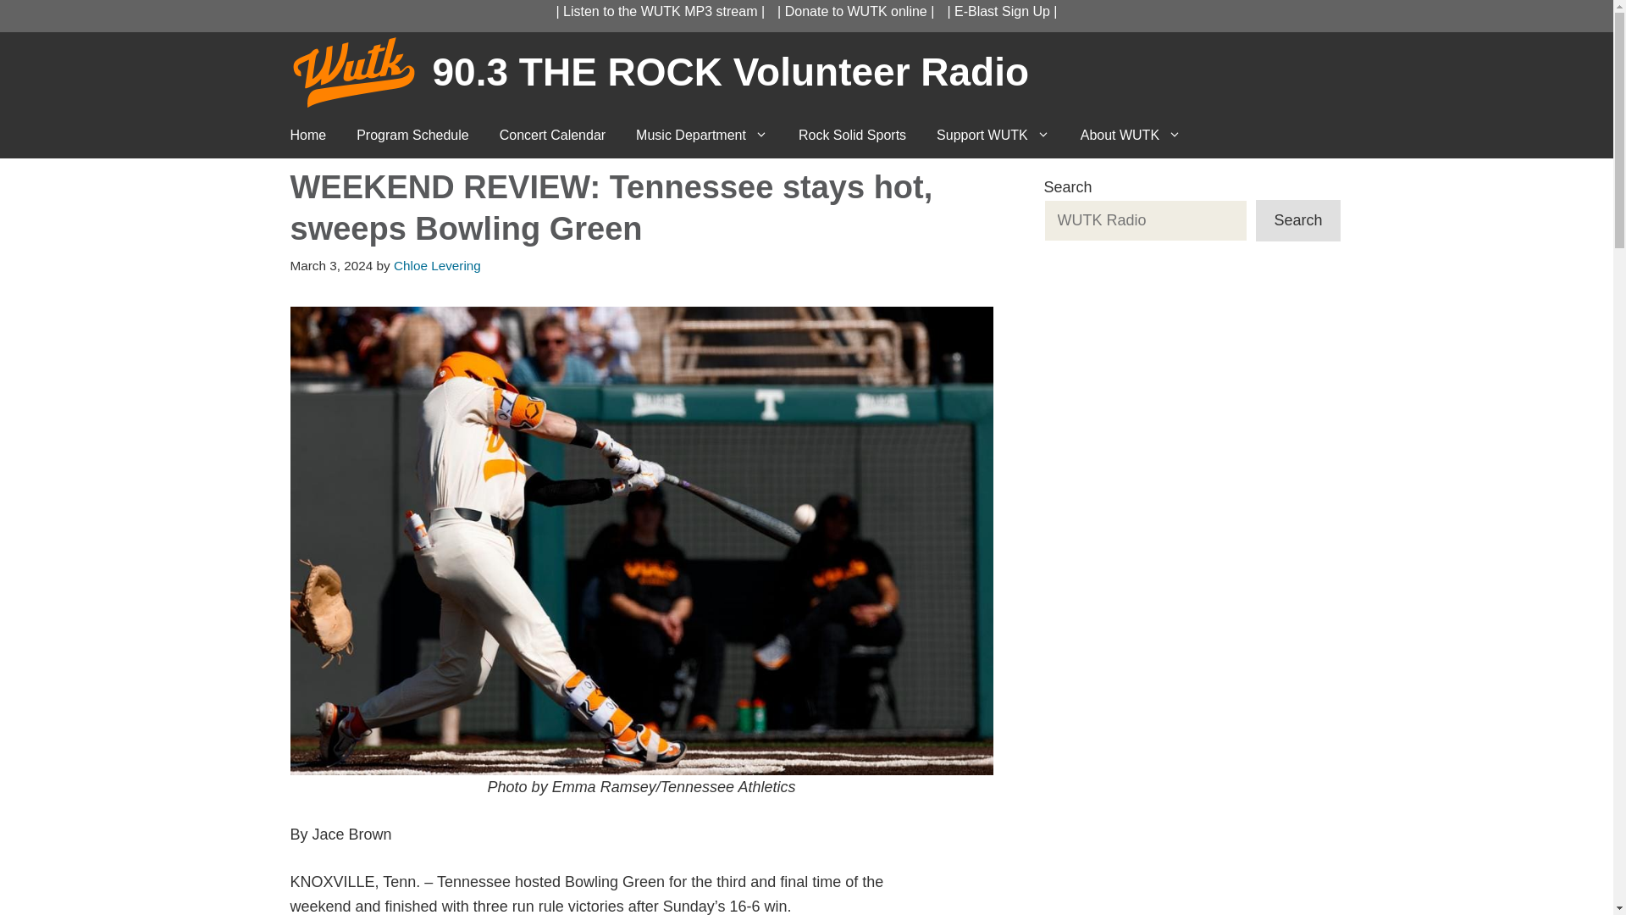  I want to click on Concert Calendar, so click(552, 135).